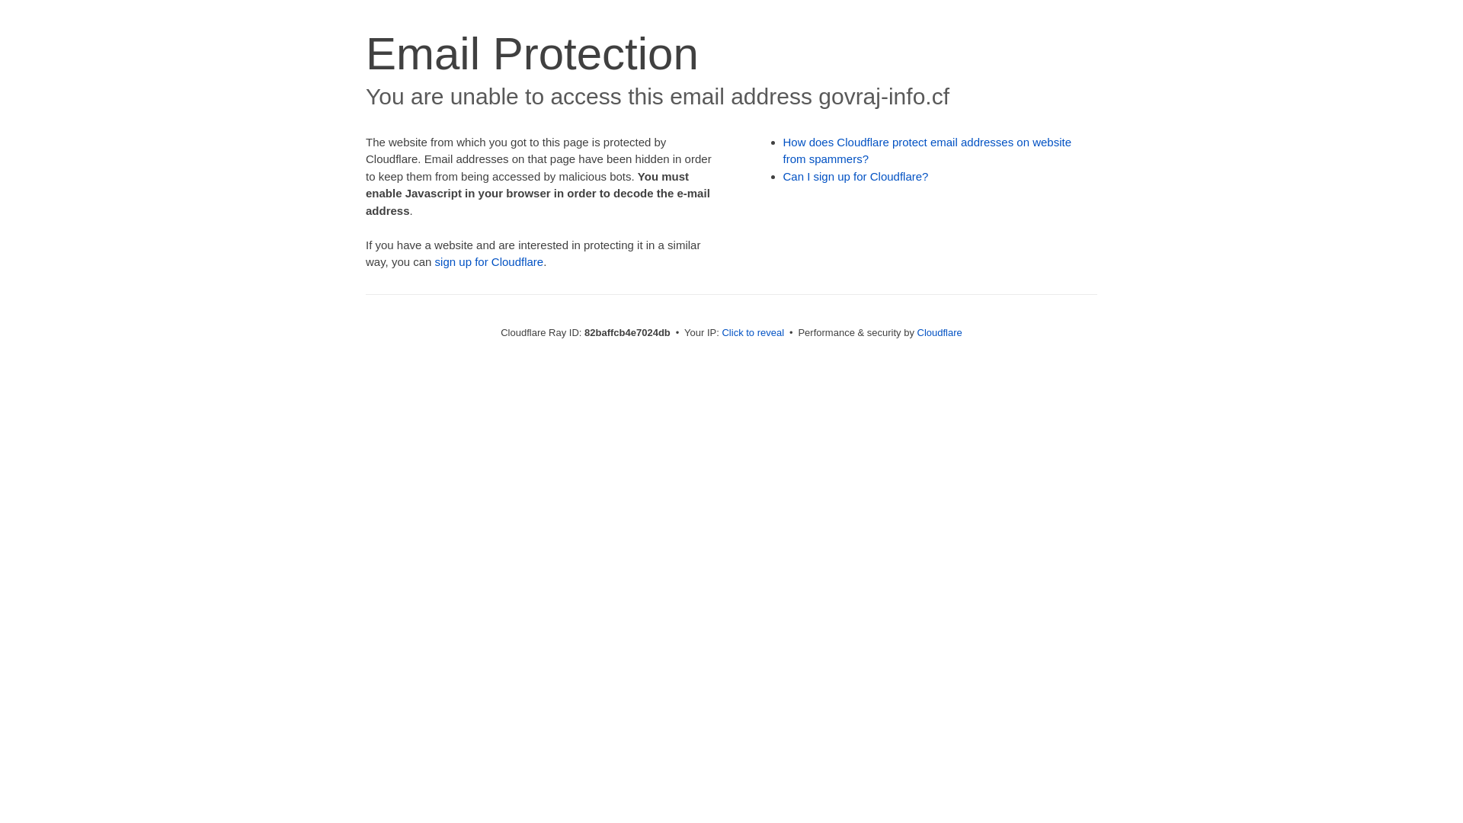  I want to click on Cloudflare, so click(940, 332).